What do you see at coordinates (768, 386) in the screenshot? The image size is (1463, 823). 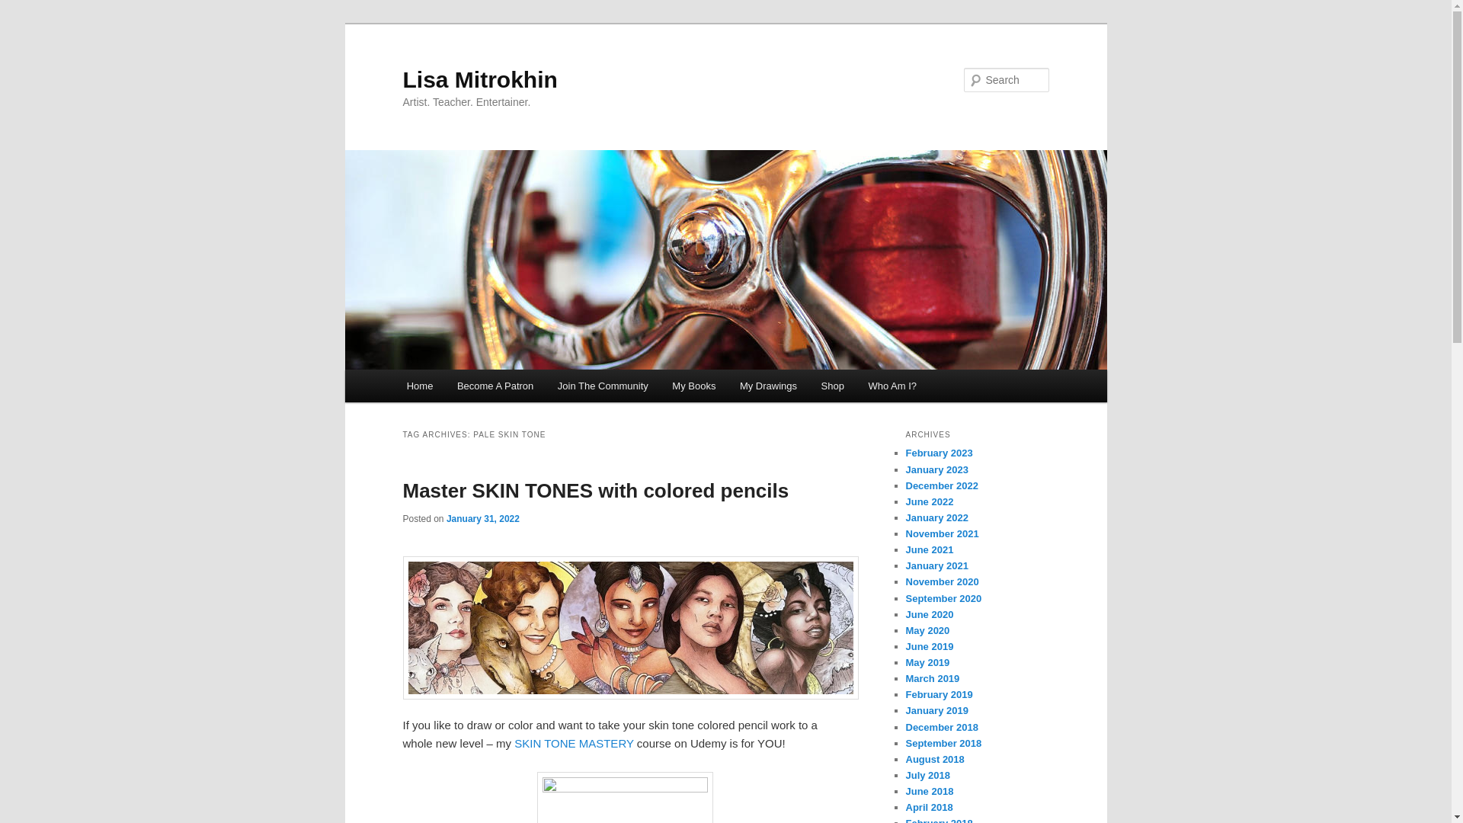 I see `My Drawings` at bounding box center [768, 386].